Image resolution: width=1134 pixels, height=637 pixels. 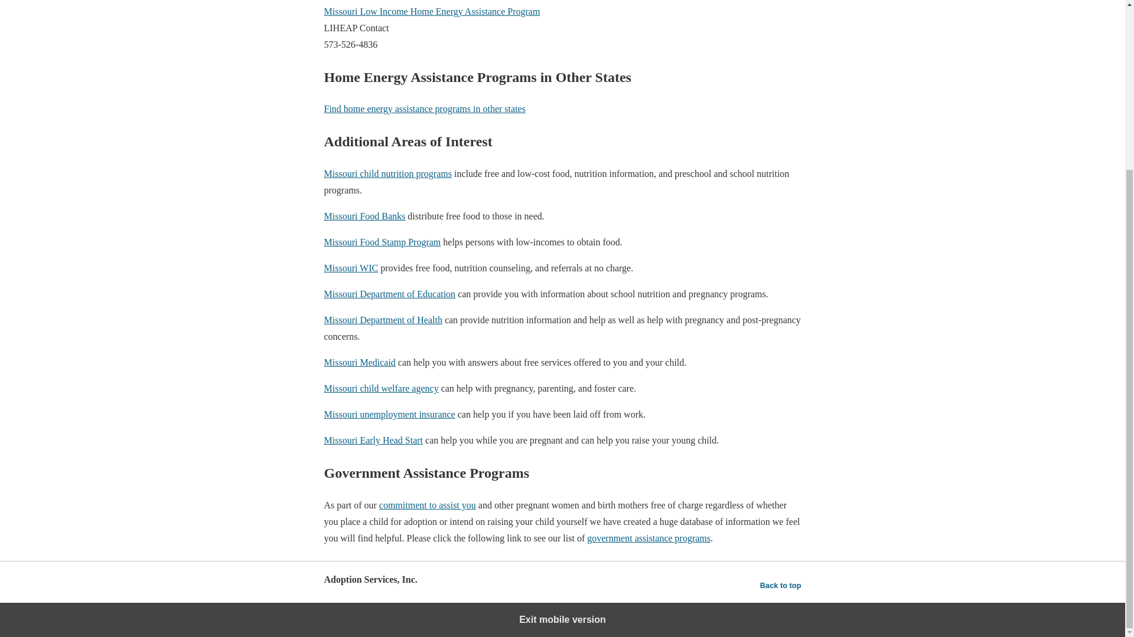 I want to click on Missouri Department of Health, so click(x=383, y=320).